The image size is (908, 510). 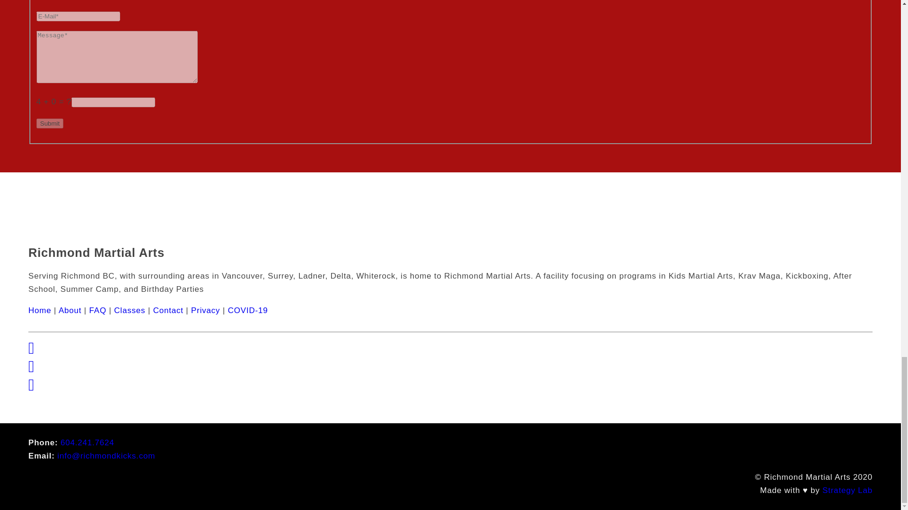 I want to click on Classes, so click(x=130, y=311).